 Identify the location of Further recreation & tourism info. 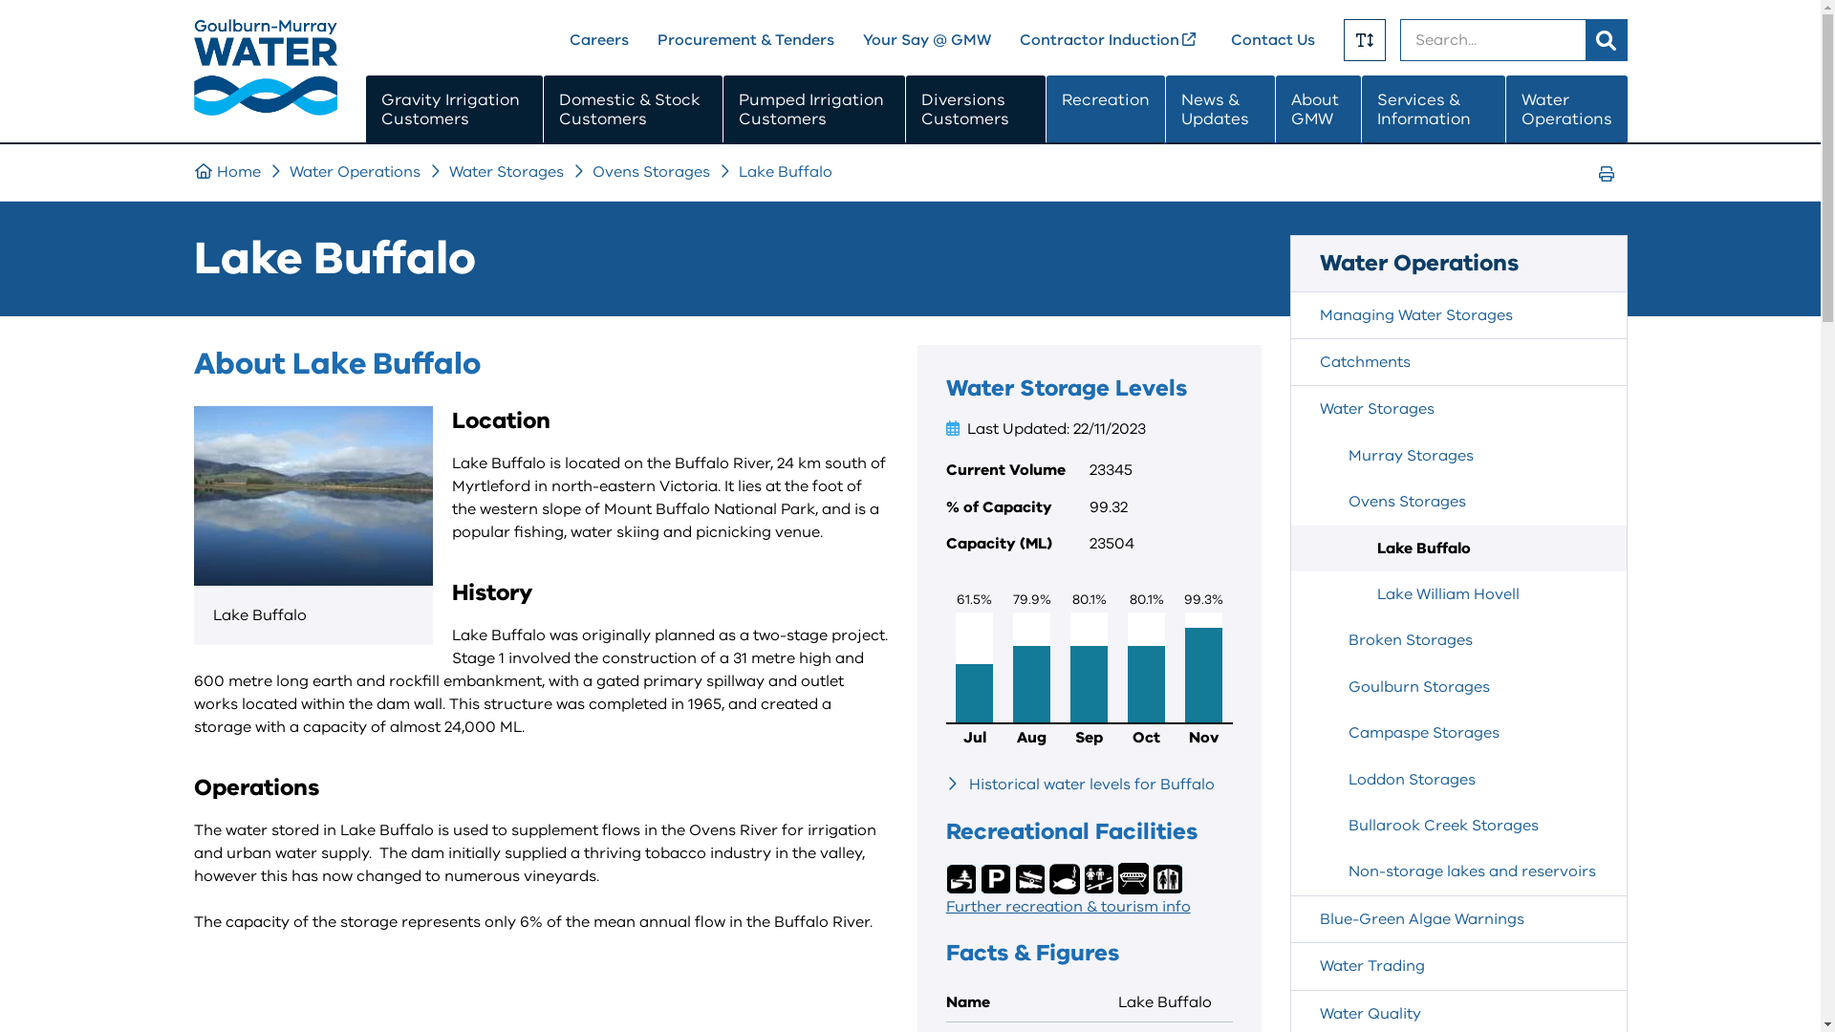
(1069, 907).